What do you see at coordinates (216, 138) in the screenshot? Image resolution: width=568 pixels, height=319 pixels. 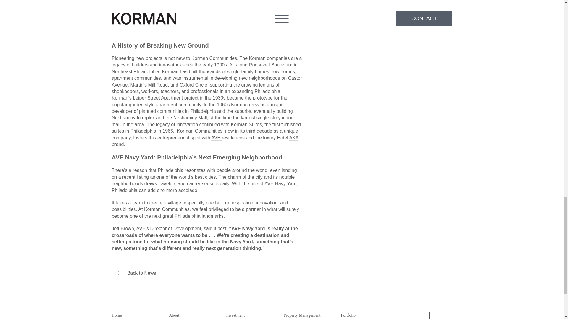 I see `AVE` at bounding box center [216, 138].